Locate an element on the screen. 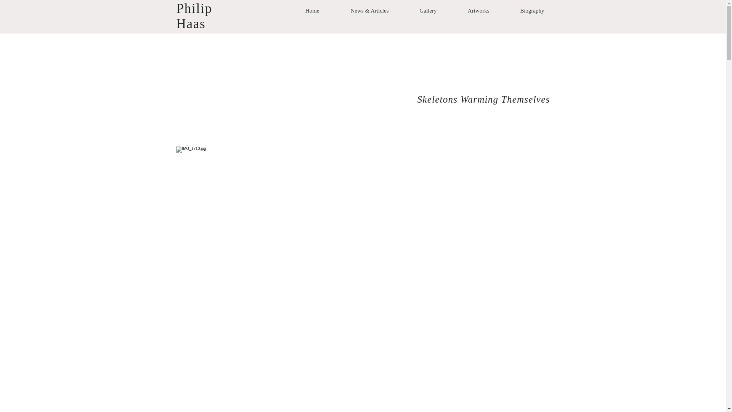  Biography is located at coordinates (522, 11).